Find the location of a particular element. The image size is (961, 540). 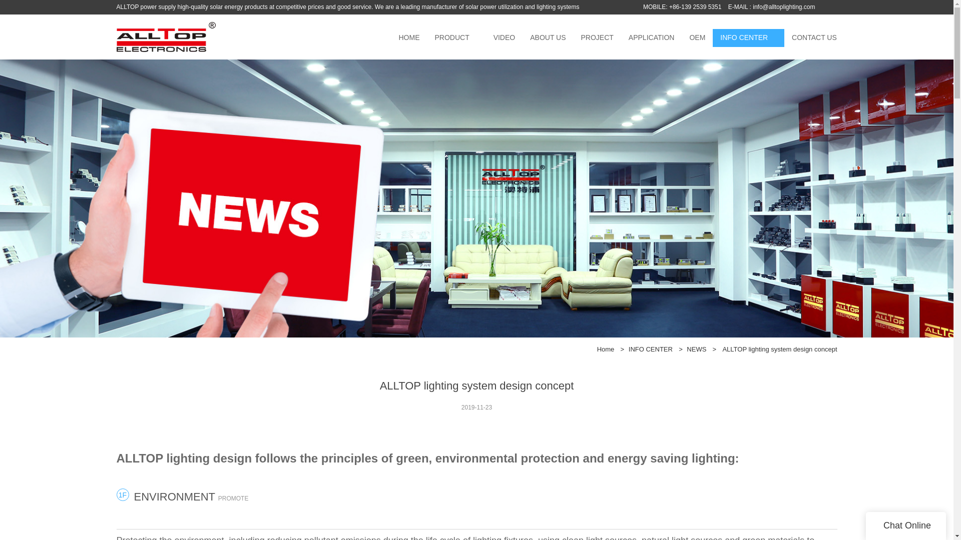

CONTACT US is located at coordinates (814, 38).